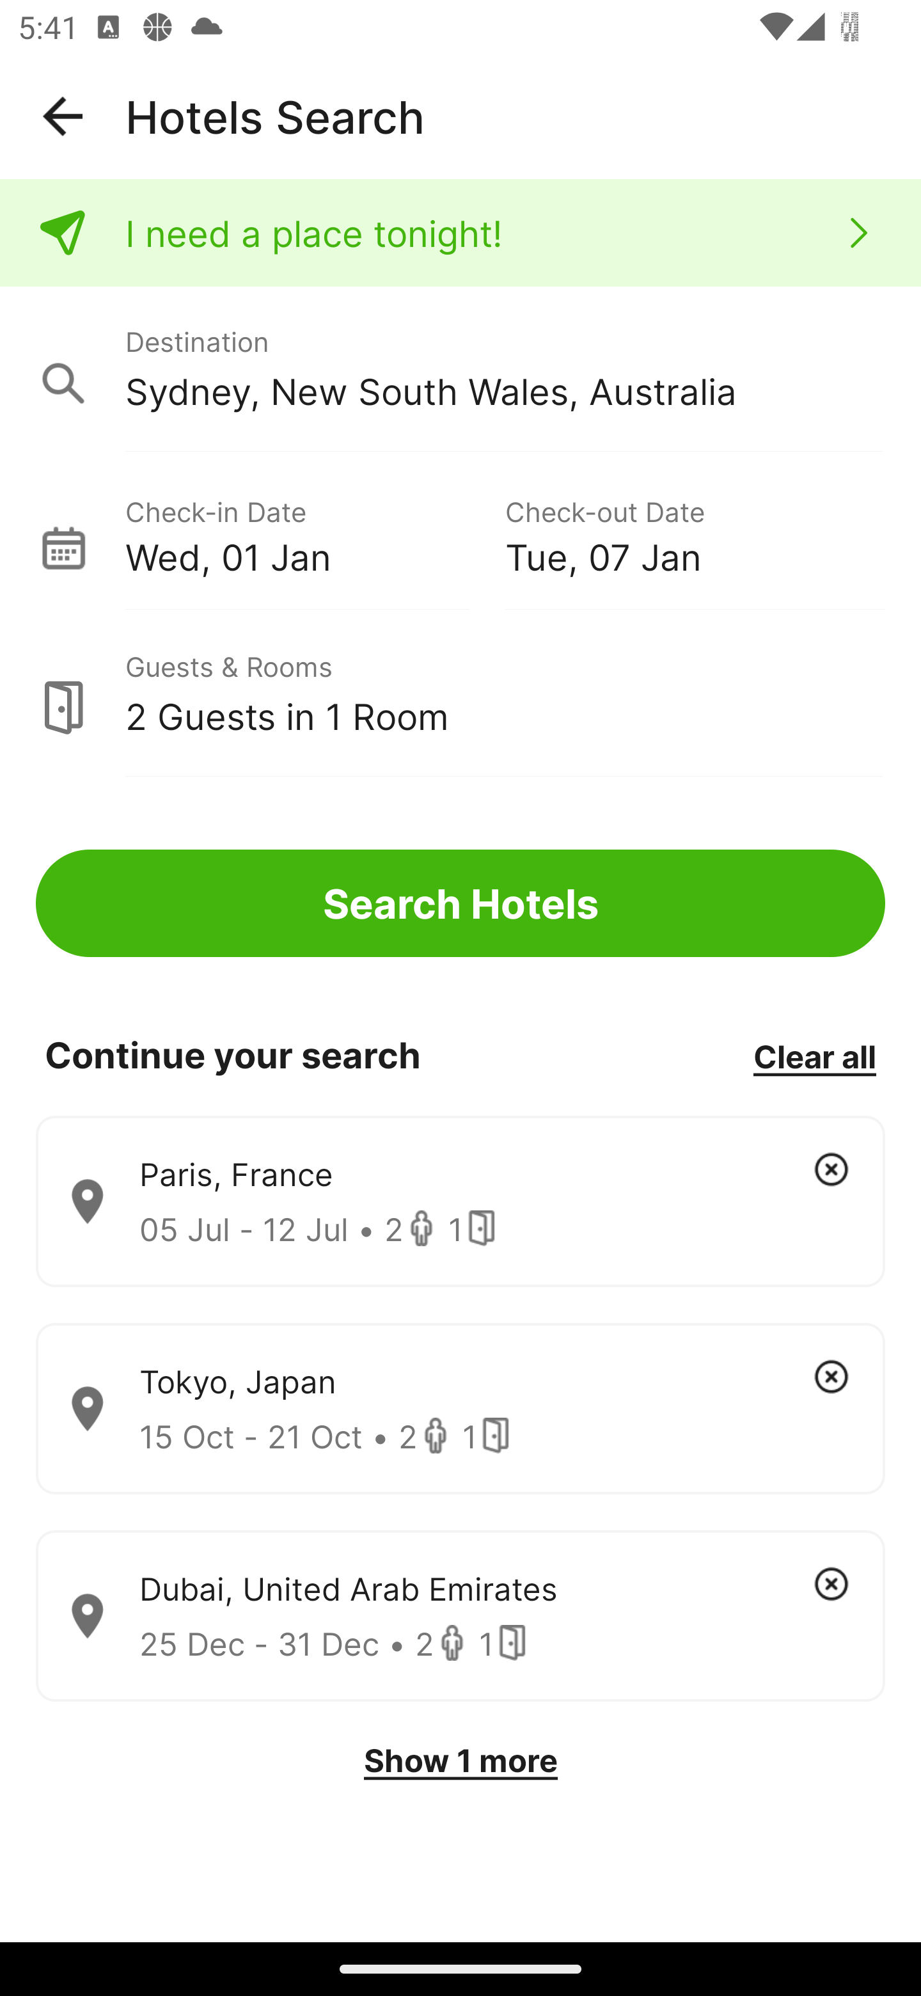 Image resolution: width=921 pixels, height=1996 pixels. What do you see at coordinates (460, 370) in the screenshot?
I see `Destination Sydney, New South Wales, Australia` at bounding box center [460, 370].